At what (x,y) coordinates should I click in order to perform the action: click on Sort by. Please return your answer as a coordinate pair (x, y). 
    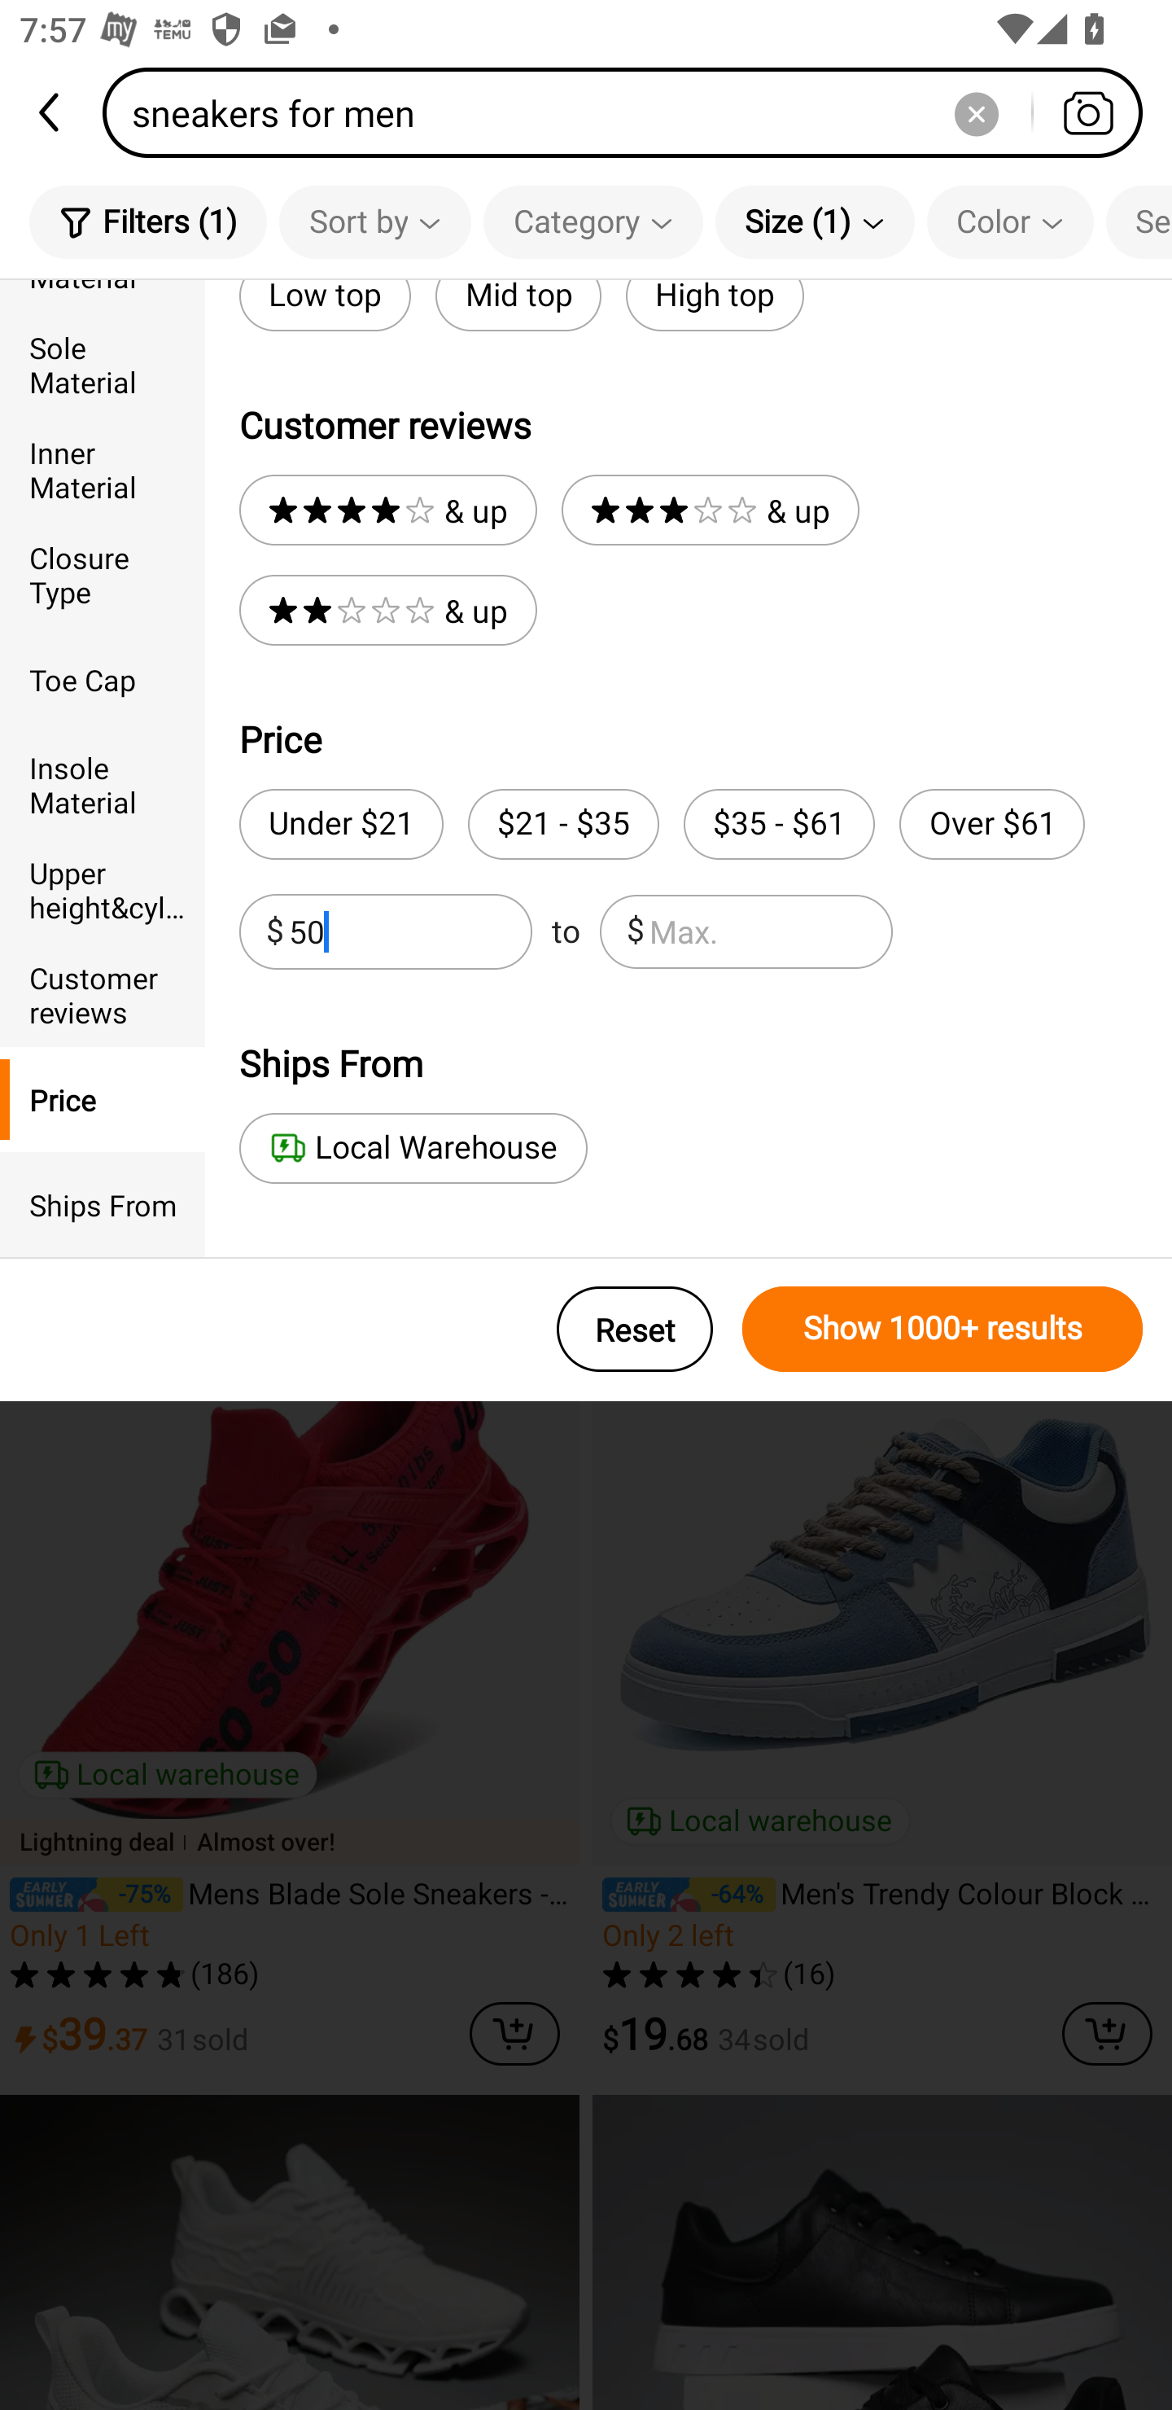
    Looking at the image, I should click on (374, 221).